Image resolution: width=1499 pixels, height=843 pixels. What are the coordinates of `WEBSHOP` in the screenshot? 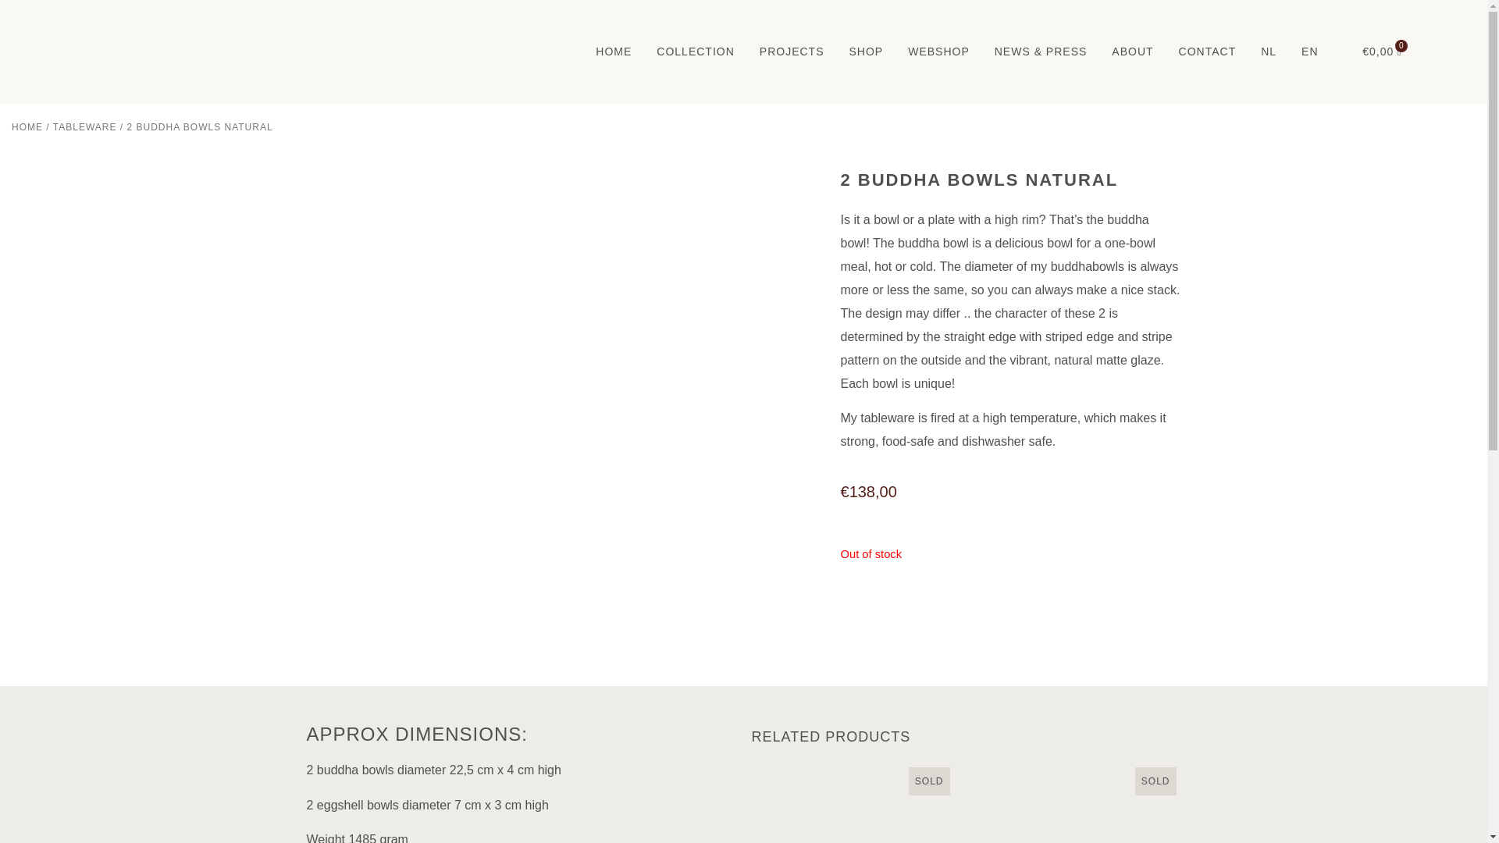 It's located at (938, 52).